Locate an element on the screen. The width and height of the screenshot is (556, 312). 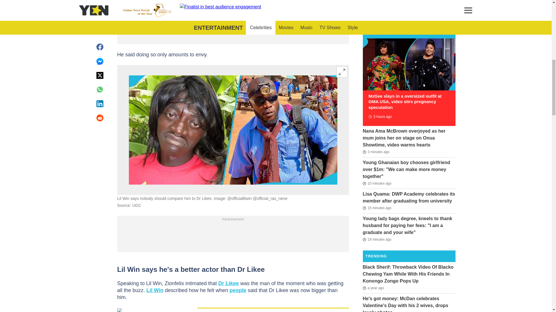
Expand image is located at coordinates (342, 72).